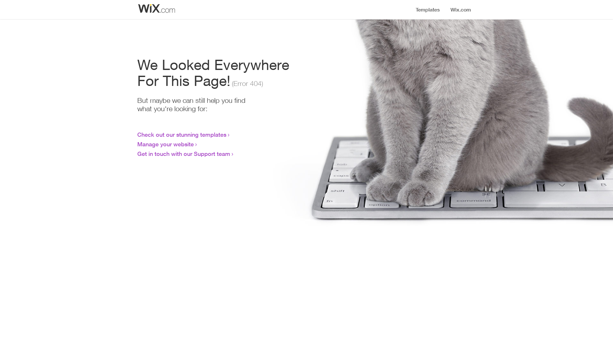 The image size is (613, 345). Describe the element at coordinates (184, 154) in the screenshot. I see `Get in touch with our Support team` at that location.